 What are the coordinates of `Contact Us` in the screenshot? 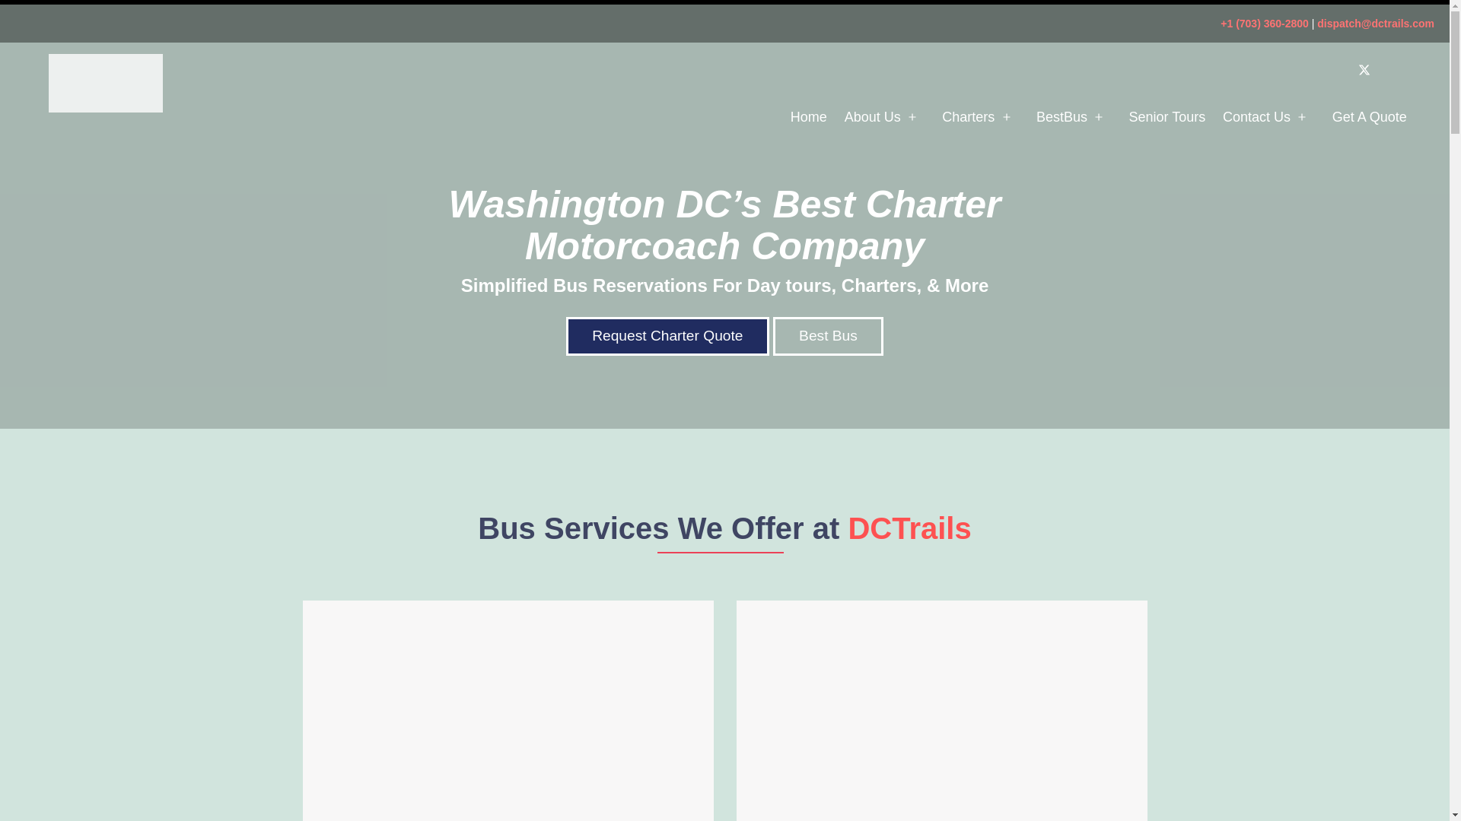 It's located at (1256, 117).